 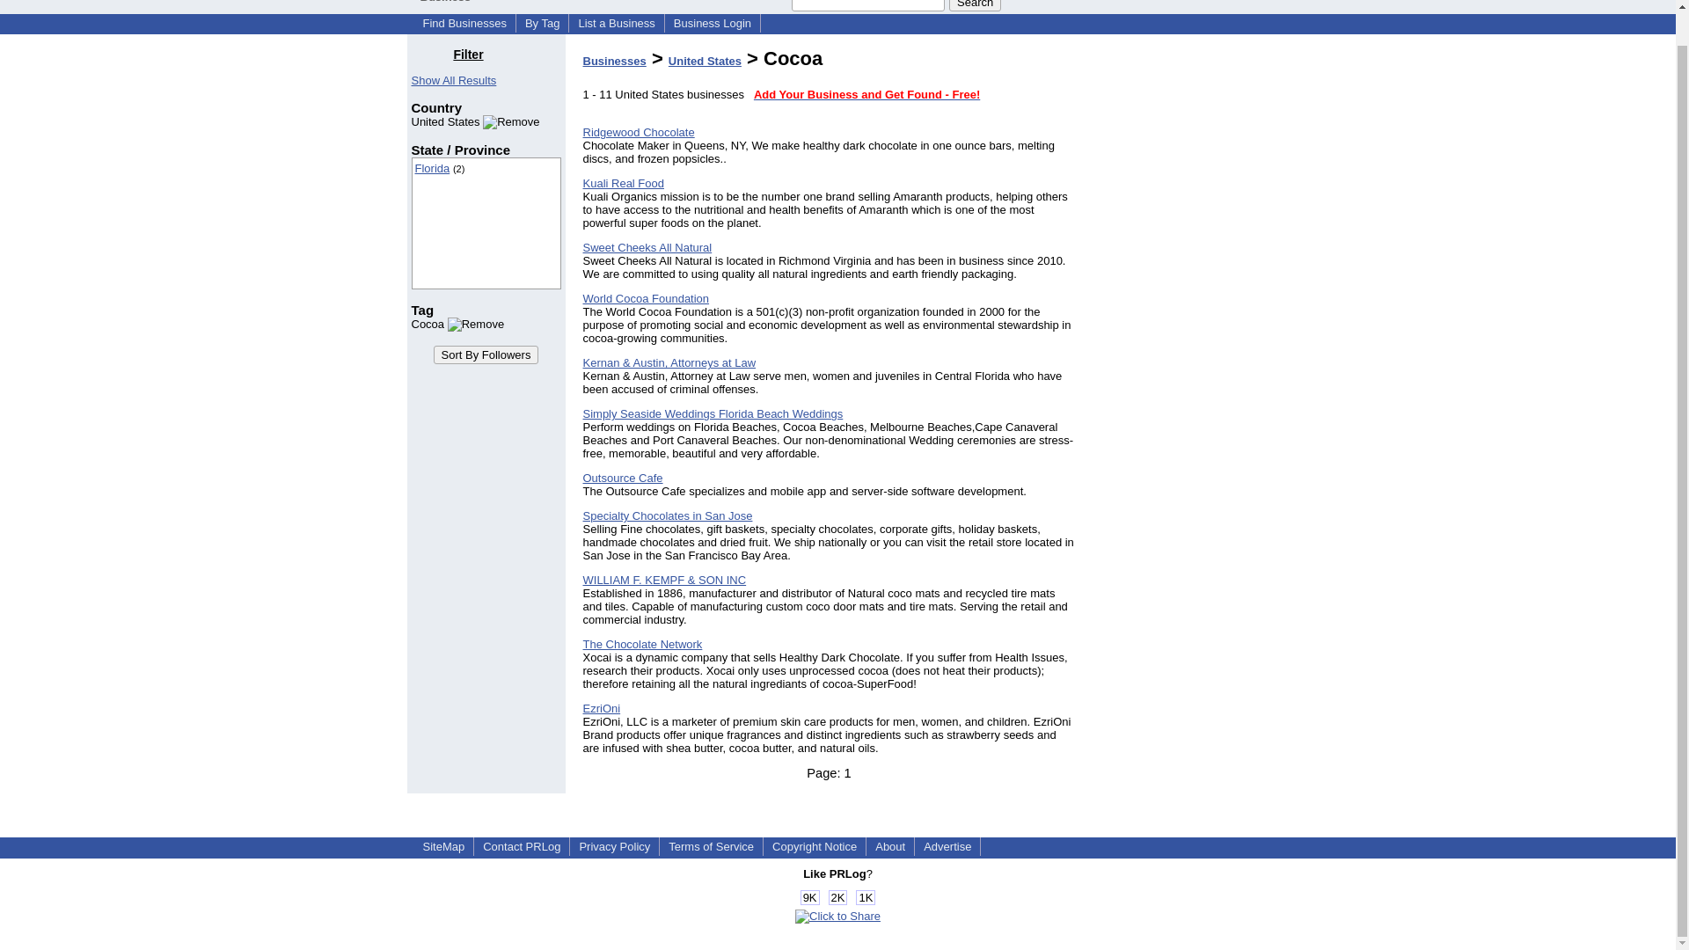 What do you see at coordinates (476, 121) in the screenshot?
I see `Click to remove this filter` at bounding box center [476, 121].